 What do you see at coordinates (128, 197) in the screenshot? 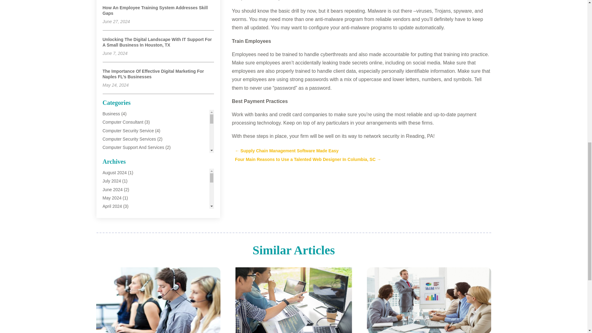
I see `Internet Marketing Service` at bounding box center [128, 197].